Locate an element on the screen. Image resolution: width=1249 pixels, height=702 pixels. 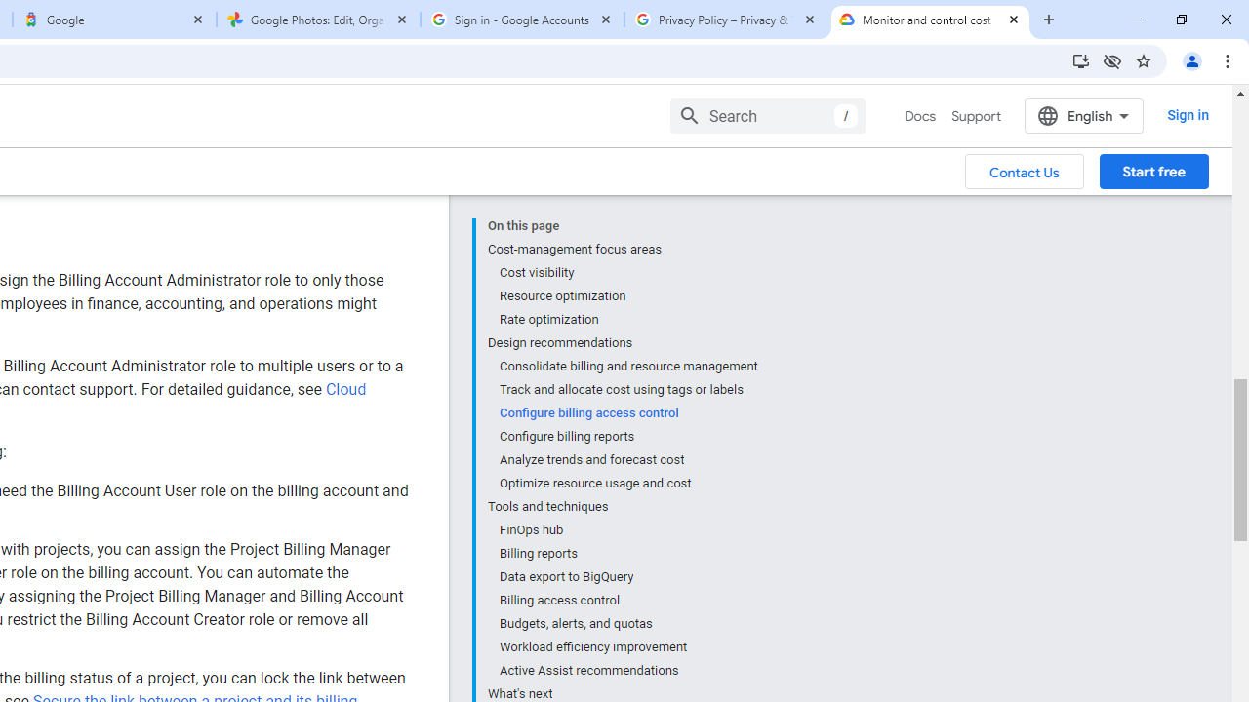
Optimize resource usage and cost is located at coordinates (627, 484).